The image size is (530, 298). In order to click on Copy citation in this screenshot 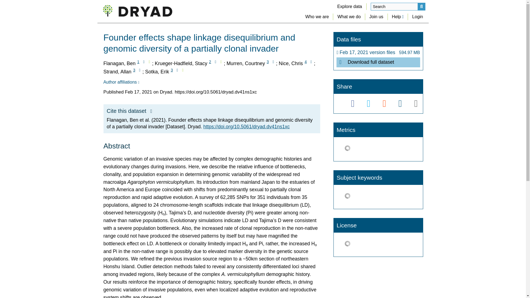, I will do `click(151, 111)`.